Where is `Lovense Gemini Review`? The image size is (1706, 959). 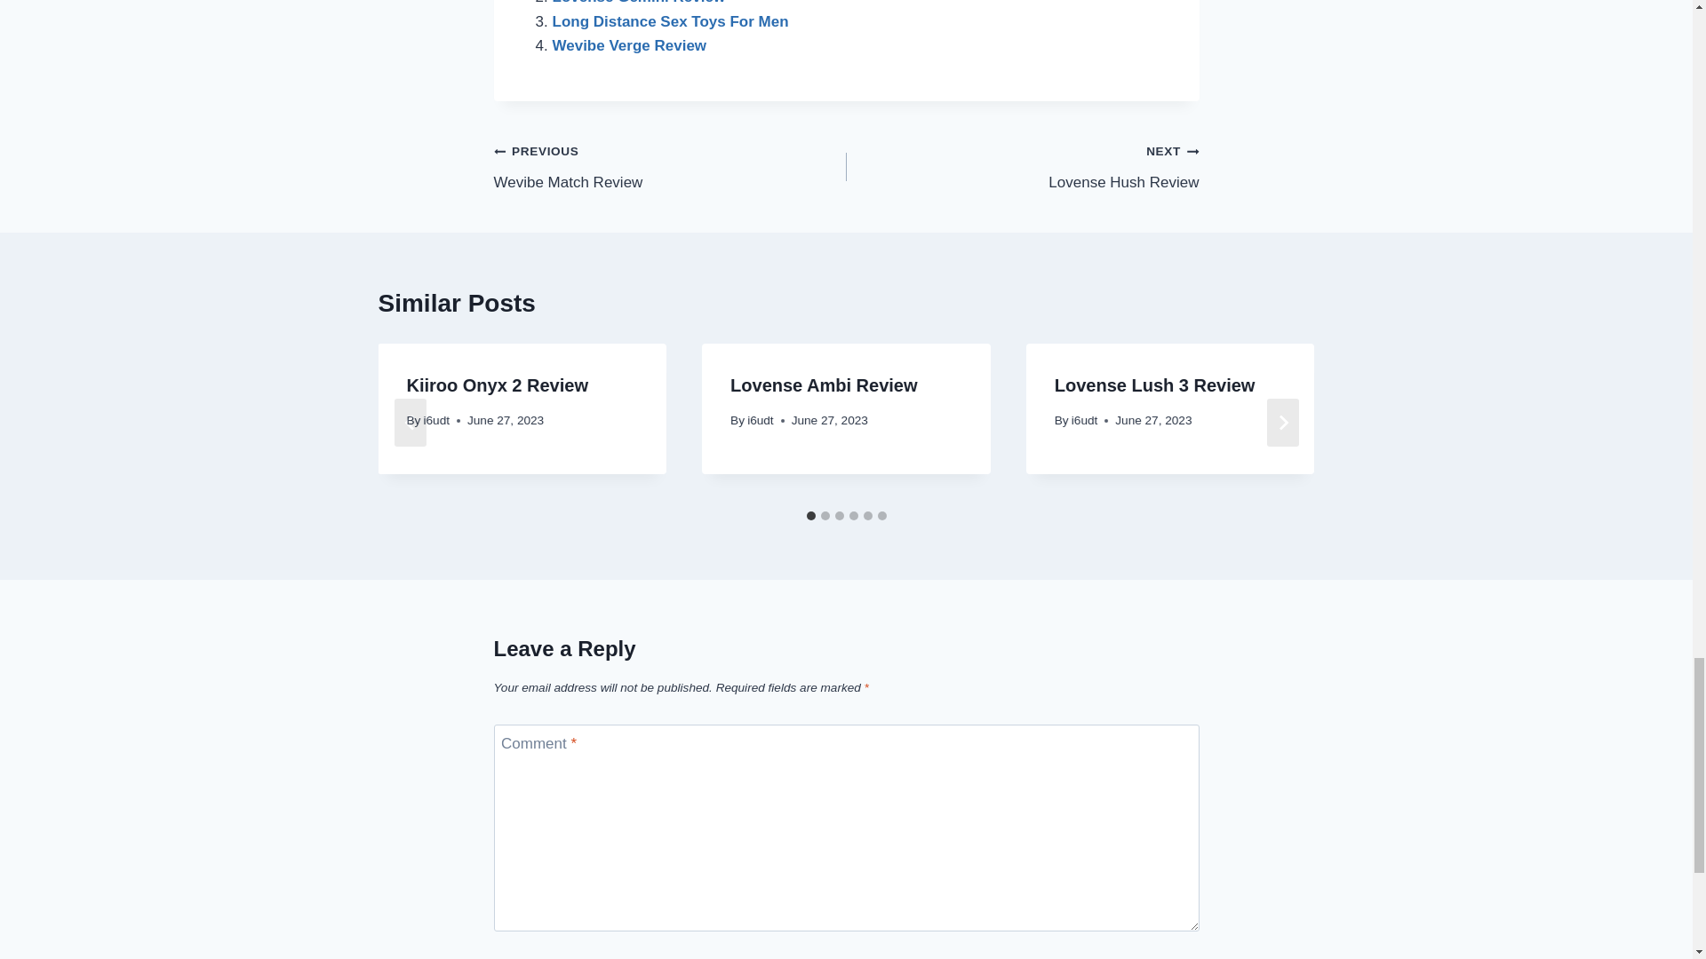
Lovense Gemini Review is located at coordinates (670, 166).